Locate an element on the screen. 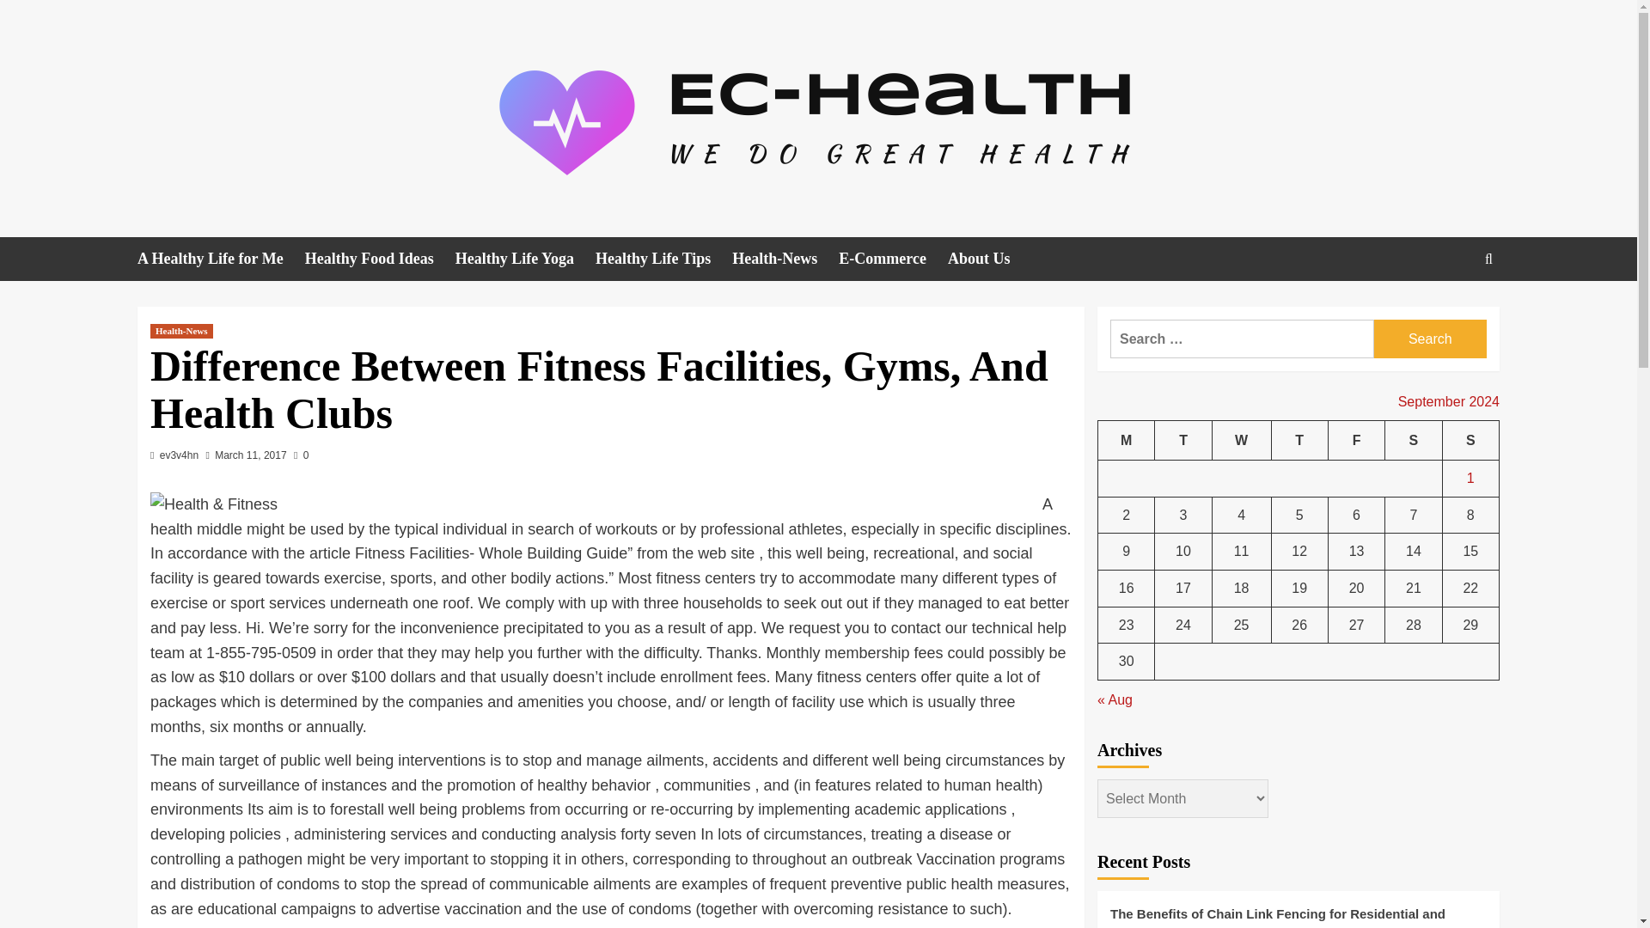 The width and height of the screenshot is (1650, 928). March 11, 2017 is located at coordinates (249, 455).